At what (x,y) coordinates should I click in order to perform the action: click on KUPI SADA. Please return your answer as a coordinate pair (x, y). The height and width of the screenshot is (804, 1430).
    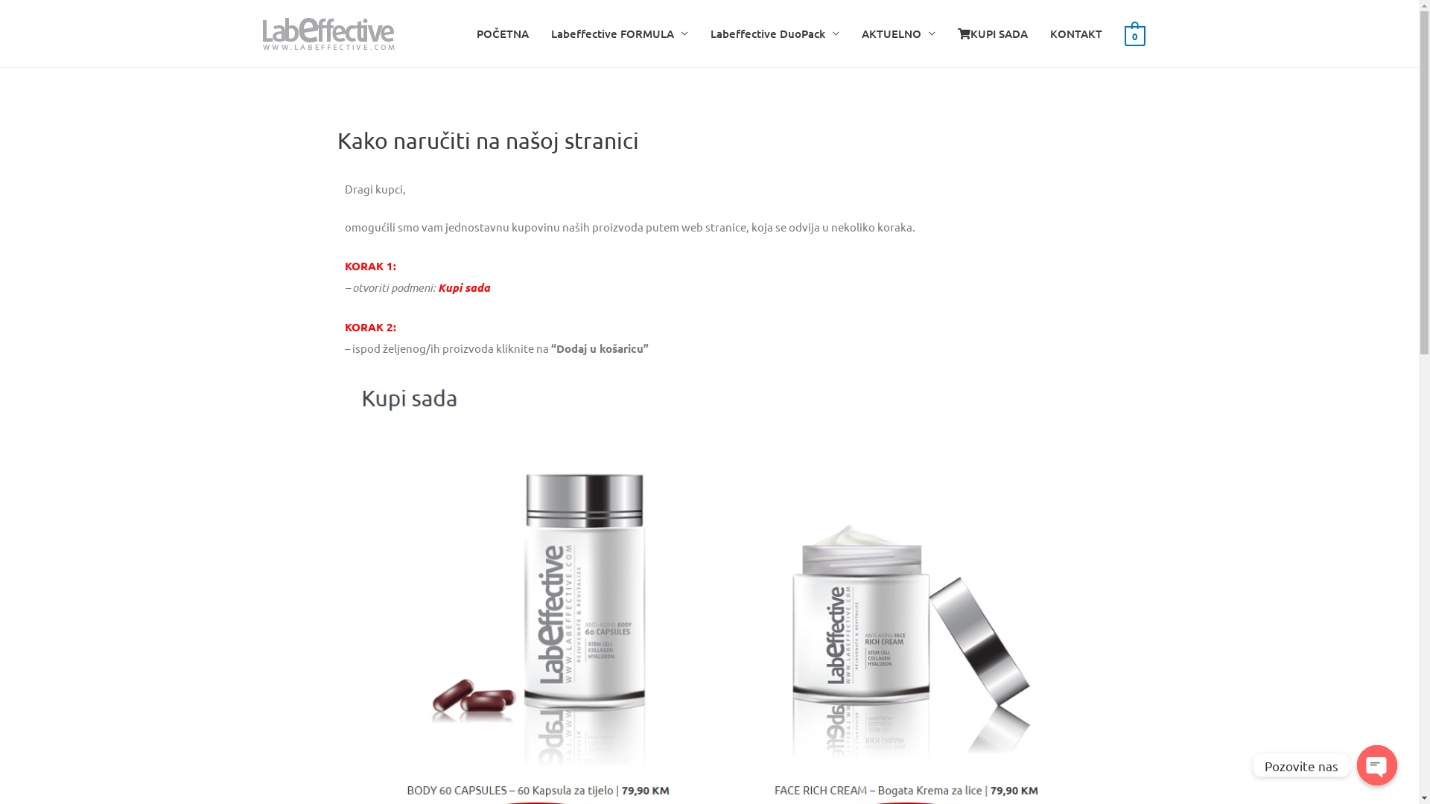
    Looking at the image, I should click on (993, 33).